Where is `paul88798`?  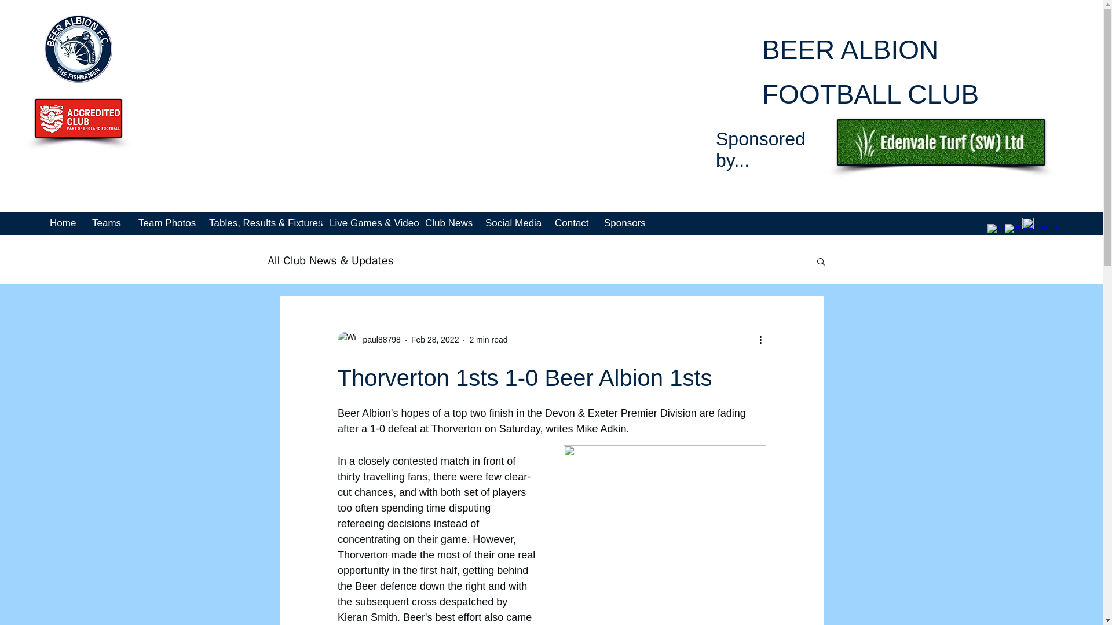
paul88798 is located at coordinates (378, 340).